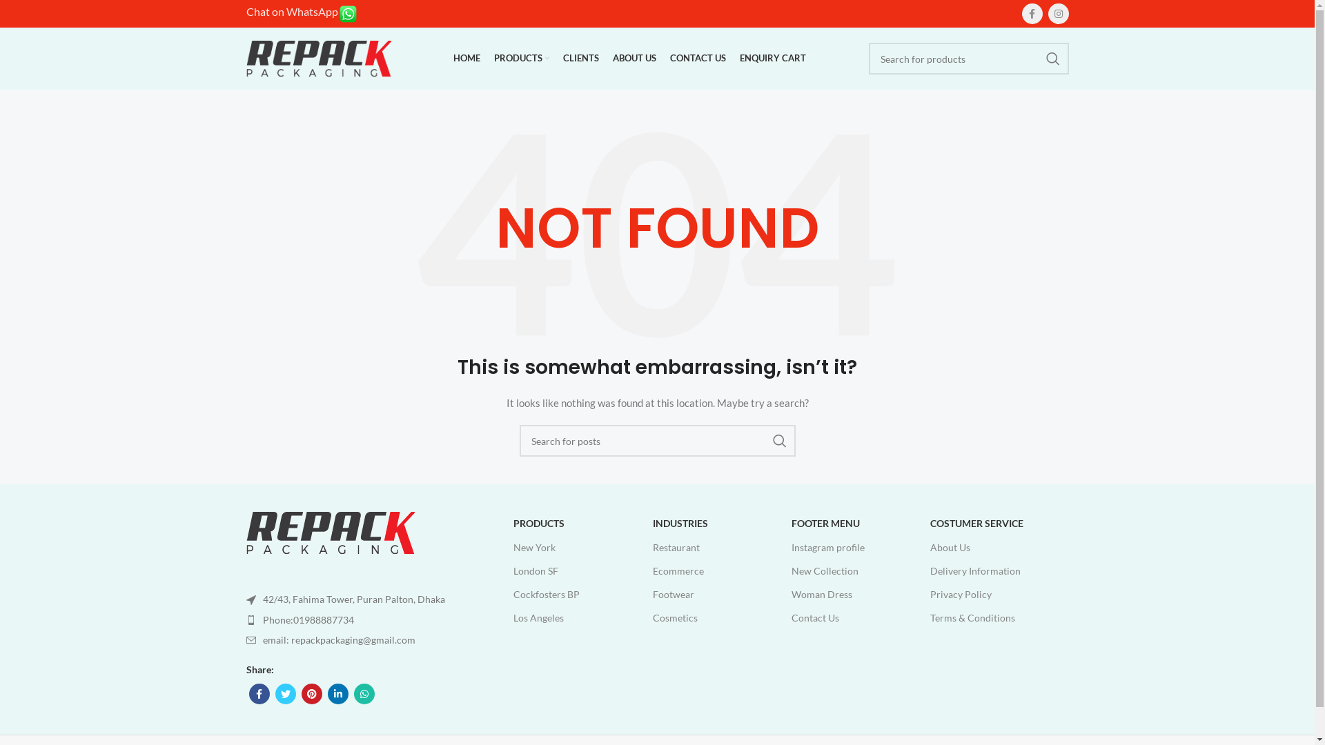  Describe the element at coordinates (854, 548) in the screenshot. I see `Instagram profile` at that location.